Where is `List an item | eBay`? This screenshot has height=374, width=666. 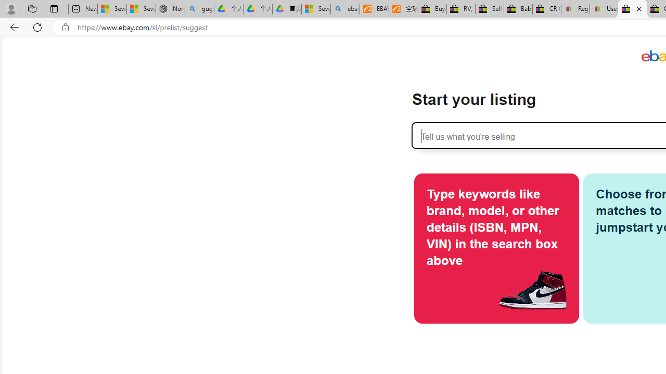 List an item | eBay is located at coordinates (633, 9).